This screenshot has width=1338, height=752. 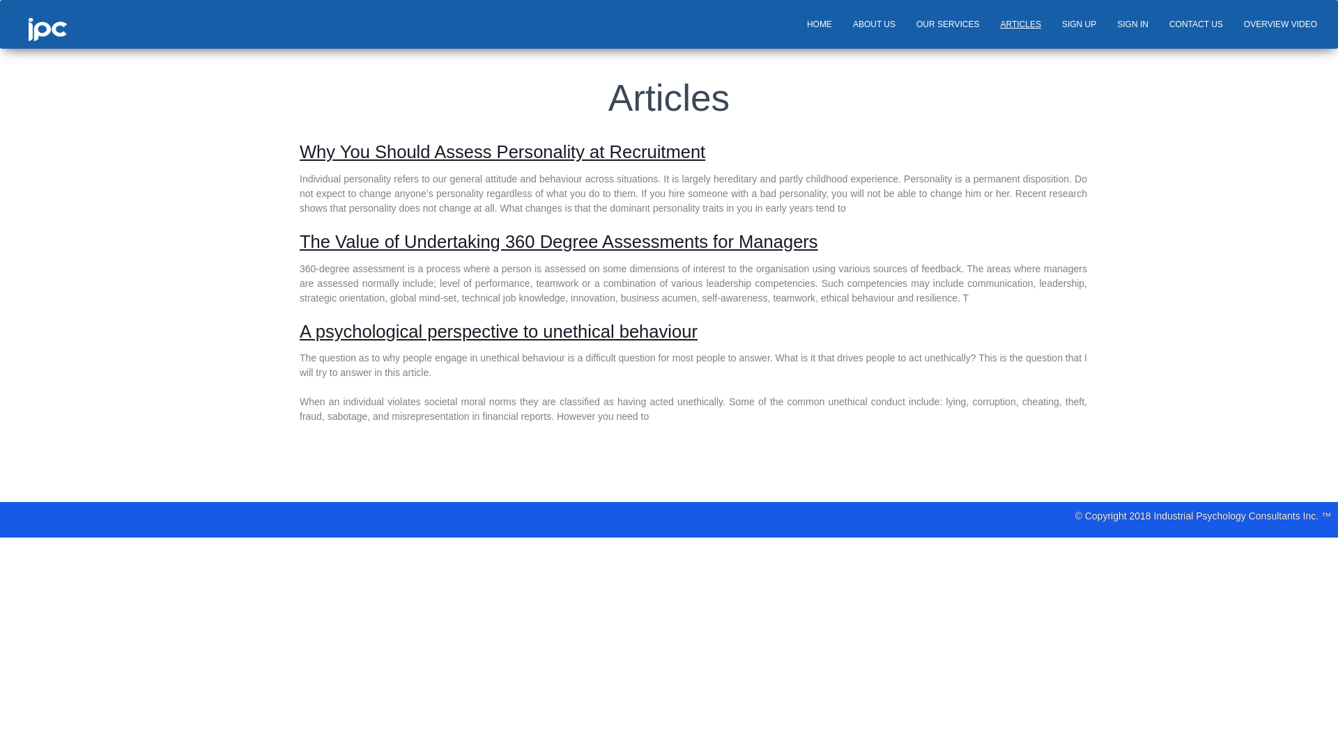 I want to click on SIGN UP, so click(x=1079, y=24).